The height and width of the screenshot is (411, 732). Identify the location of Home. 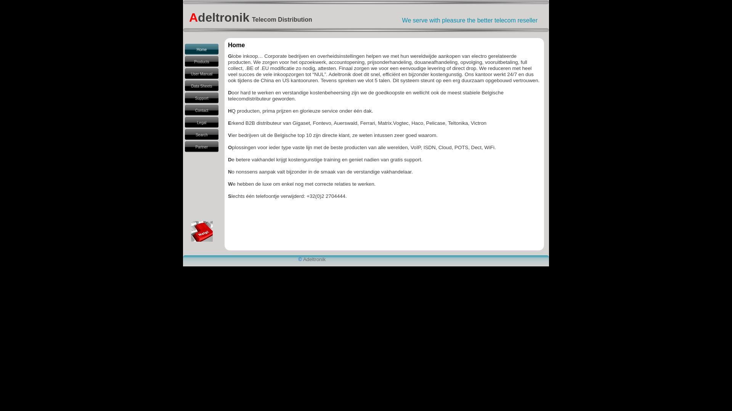
(202, 49).